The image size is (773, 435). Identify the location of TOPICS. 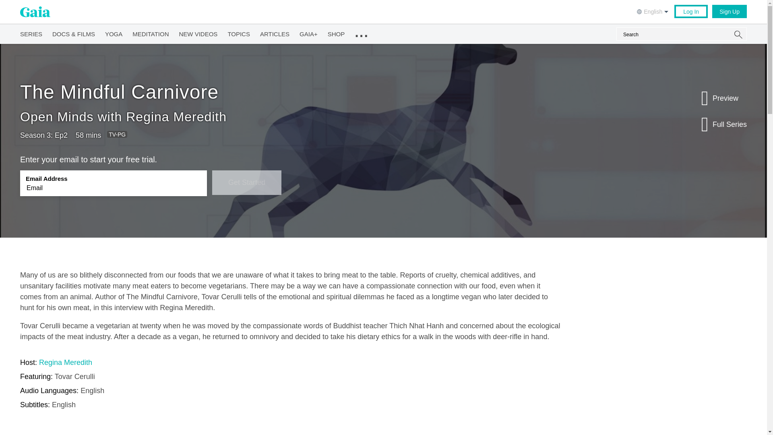
(238, 33).